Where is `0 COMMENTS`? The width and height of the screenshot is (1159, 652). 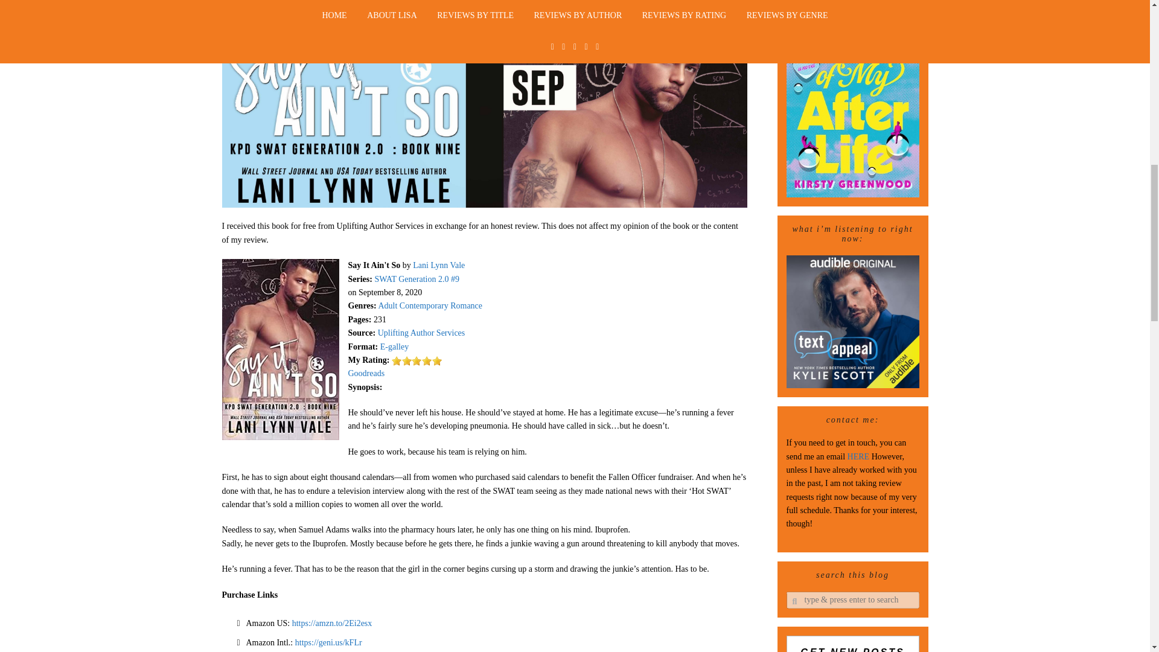 0 COMMENTS is located at coordinates (597, 2).